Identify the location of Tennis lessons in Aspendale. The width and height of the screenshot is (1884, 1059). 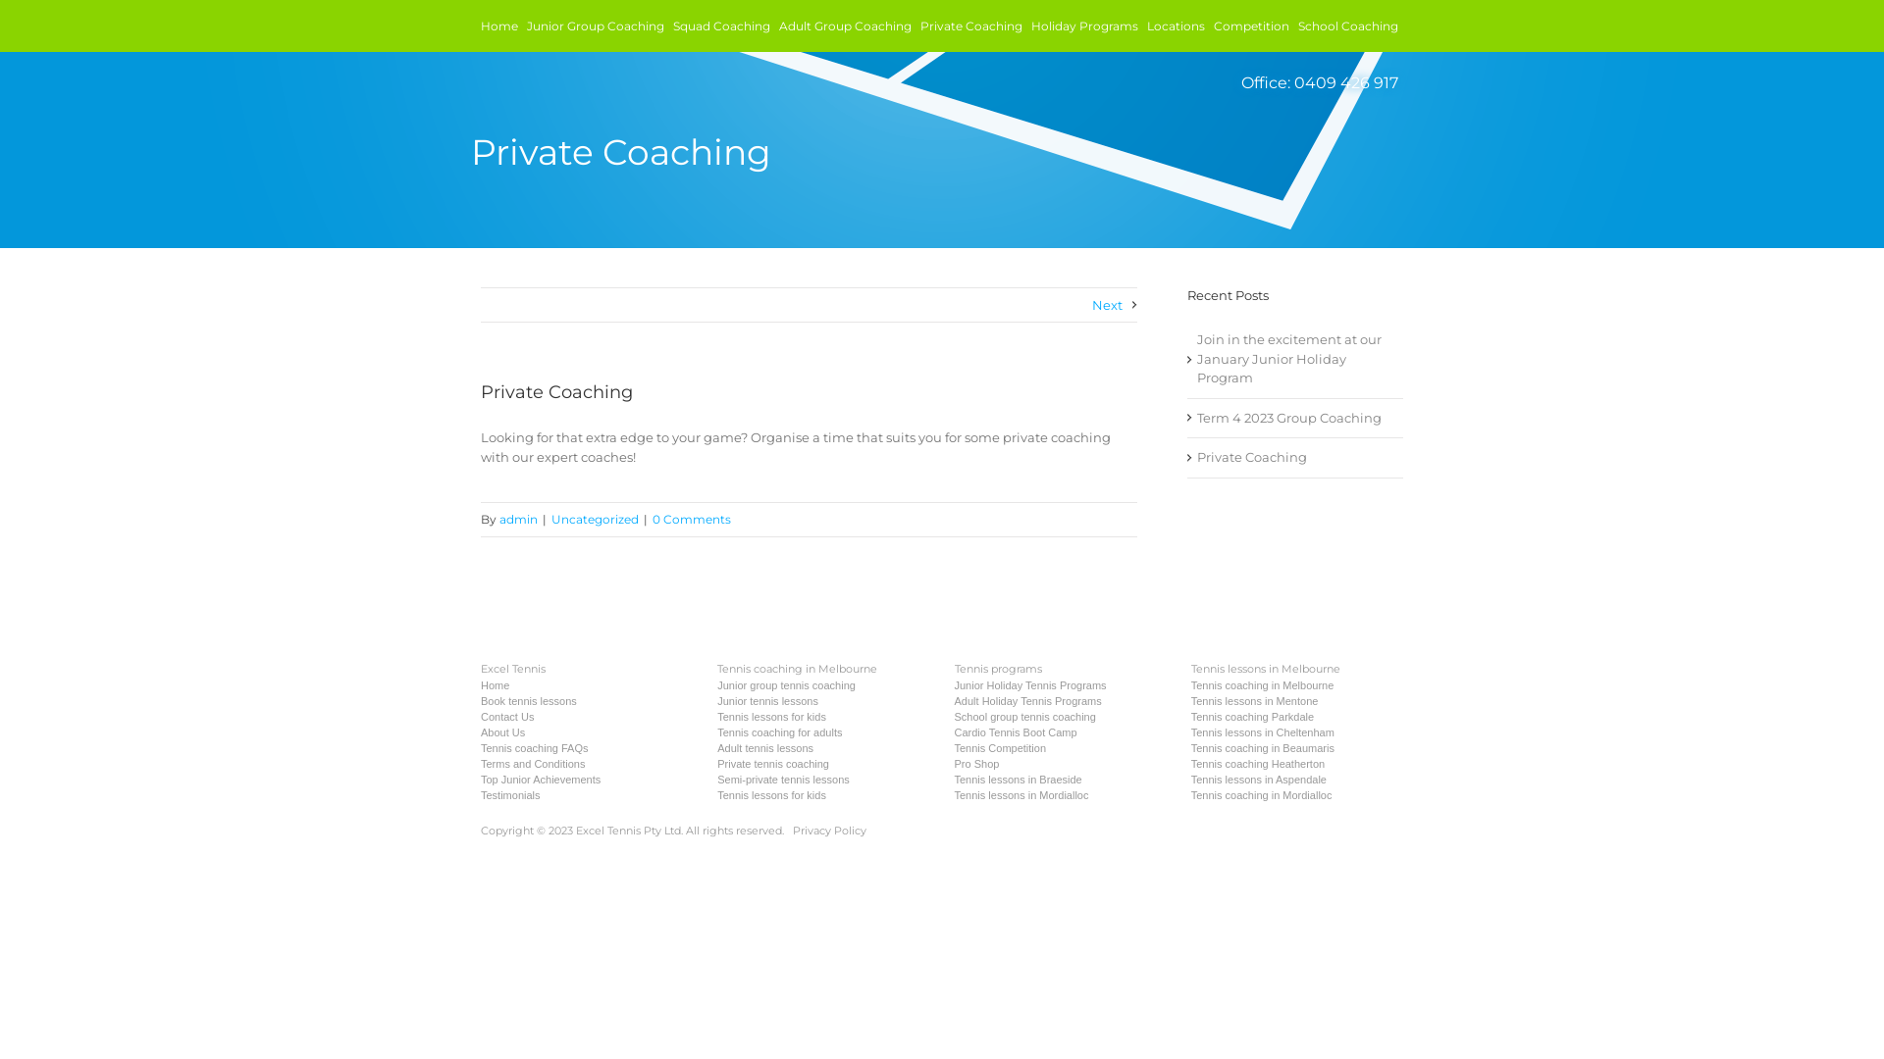
(1259, 780).